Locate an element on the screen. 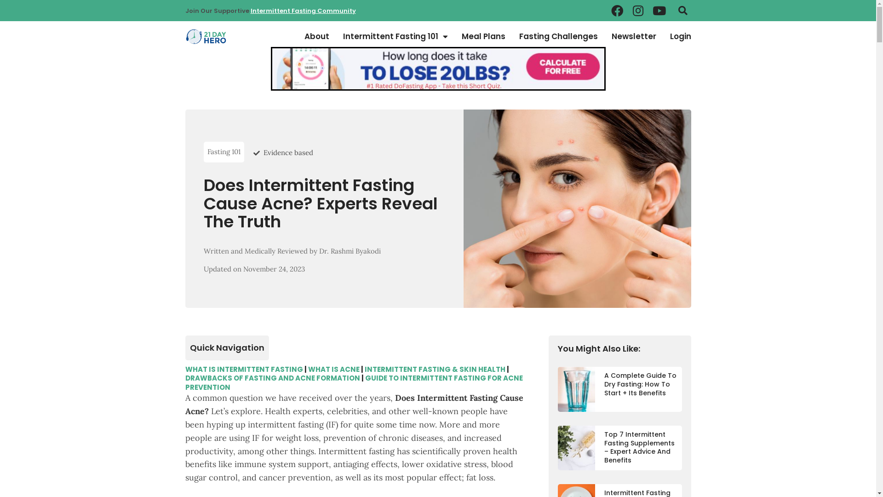 Image resolution: width=883 pixels, height=497 pixels. Intermittent Fasting 101 is located at coordinates (396, 36).